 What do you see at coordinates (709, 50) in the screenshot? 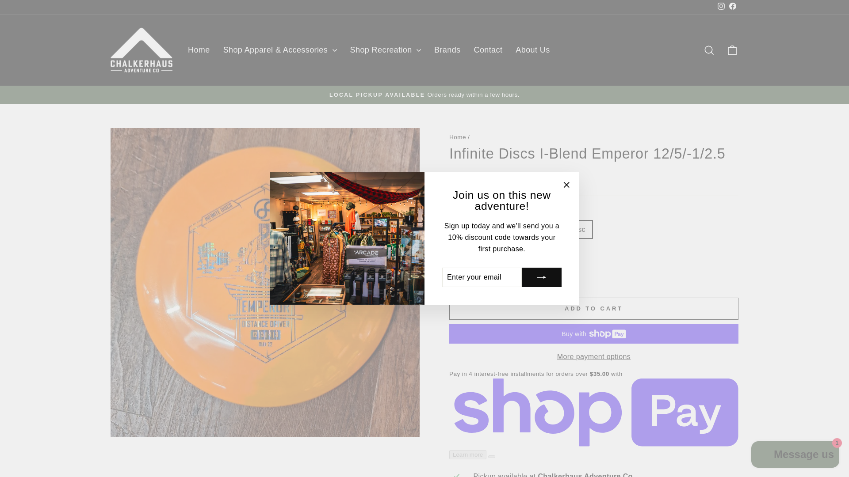
I see `icon-search` at bounding box center [709, 50].